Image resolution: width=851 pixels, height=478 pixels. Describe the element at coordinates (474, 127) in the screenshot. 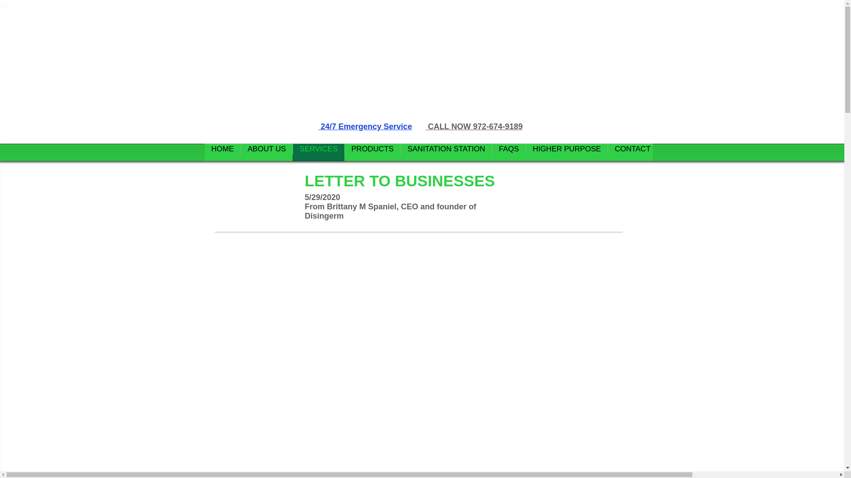

I see ` CALL NOW 972-674-9189` at that location.